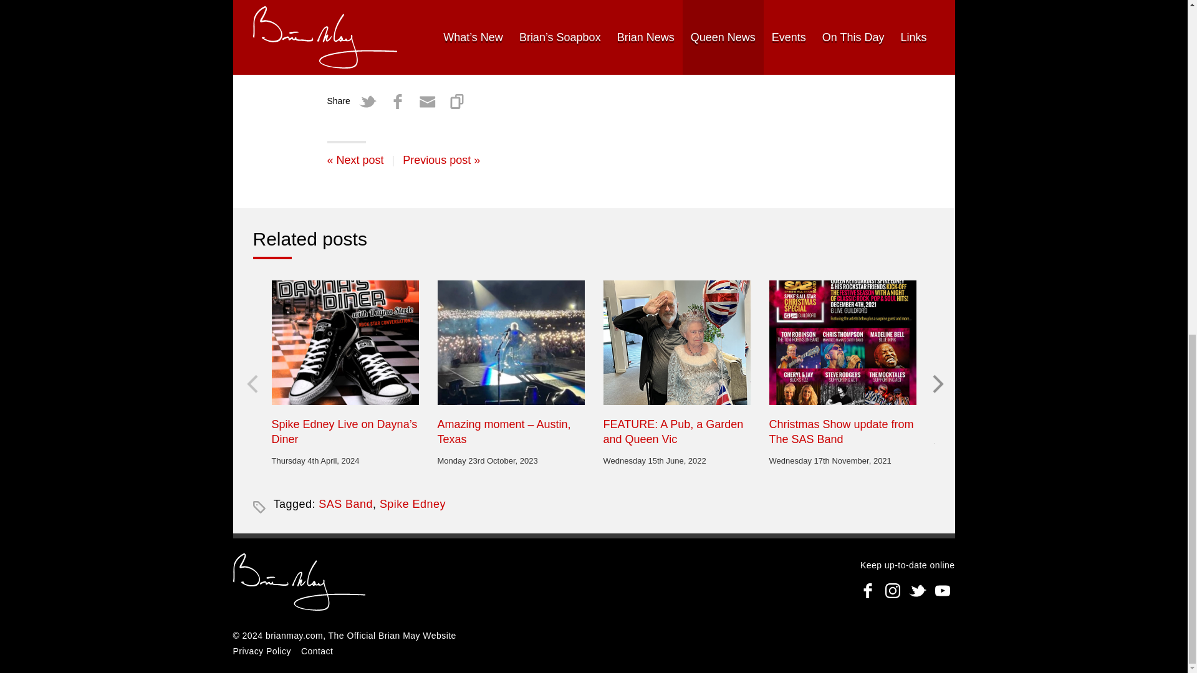  I want to click on Bohemian Rhapsody piano solo live... standing ovation, so click(441, 160).